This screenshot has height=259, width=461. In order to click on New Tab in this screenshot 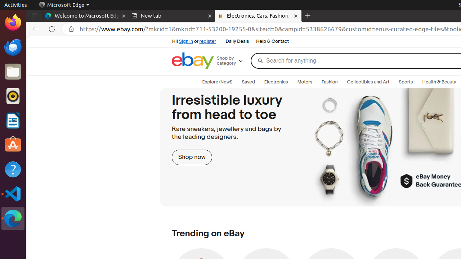, I will do `click(308, 16)`.